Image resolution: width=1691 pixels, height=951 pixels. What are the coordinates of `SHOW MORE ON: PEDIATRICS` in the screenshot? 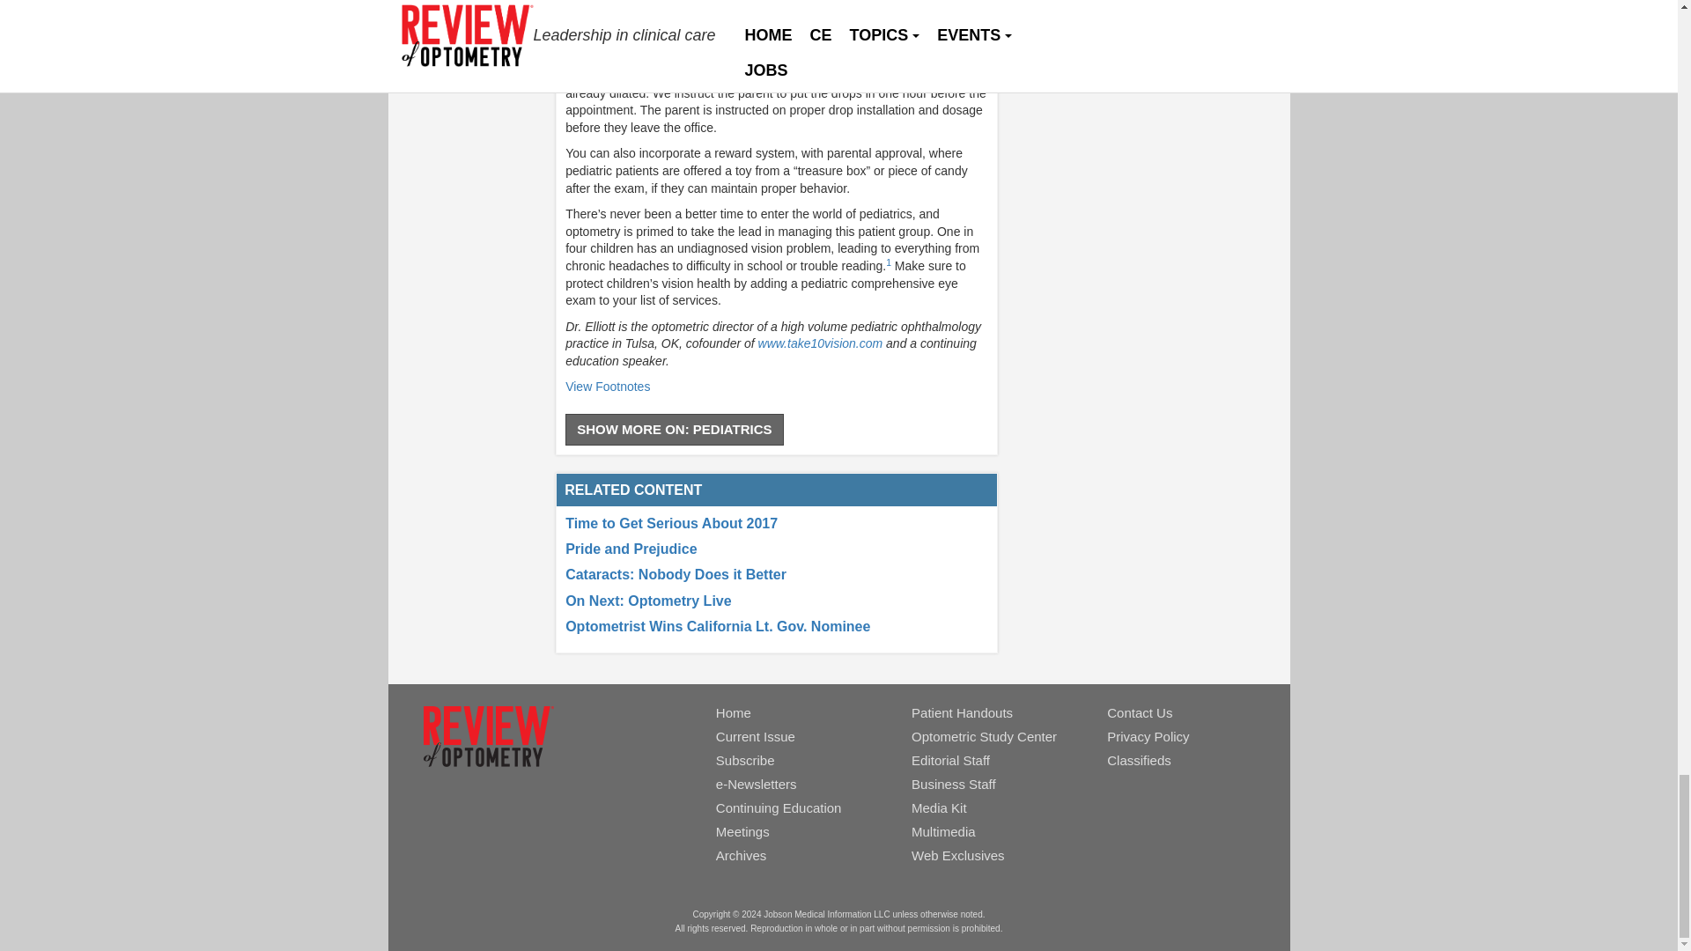 It's located at (673, 429).